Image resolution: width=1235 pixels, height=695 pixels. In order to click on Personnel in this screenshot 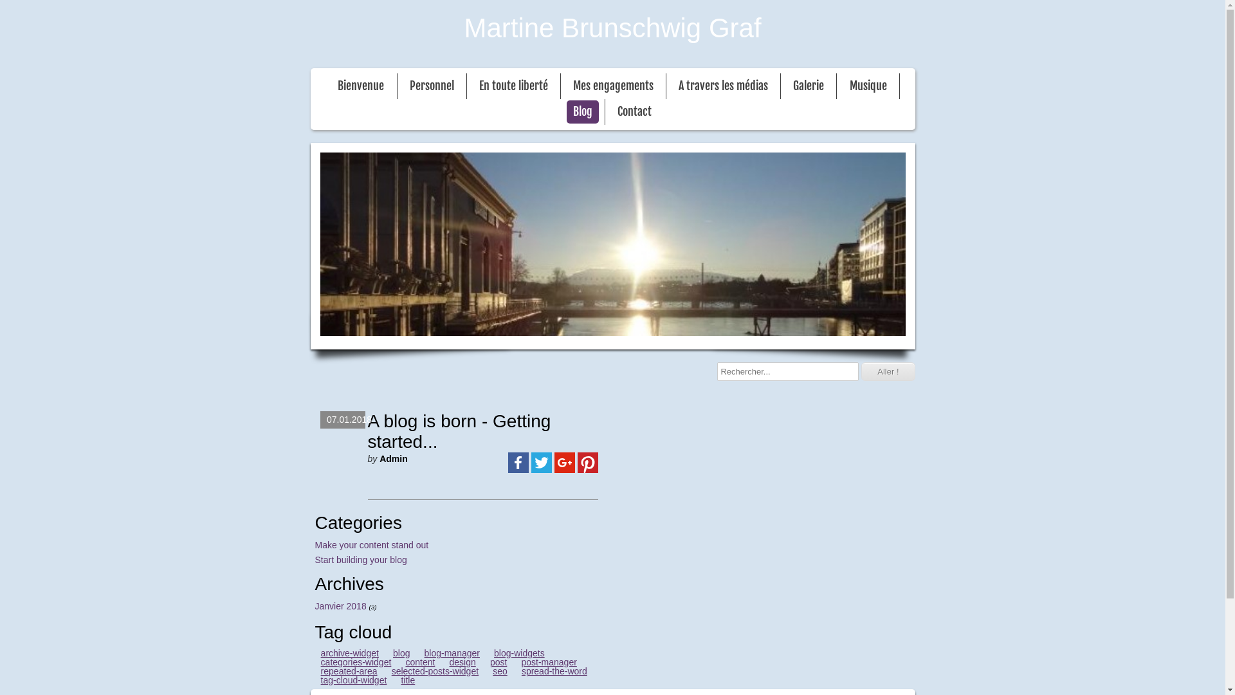, I will do `click(432, 86)`.